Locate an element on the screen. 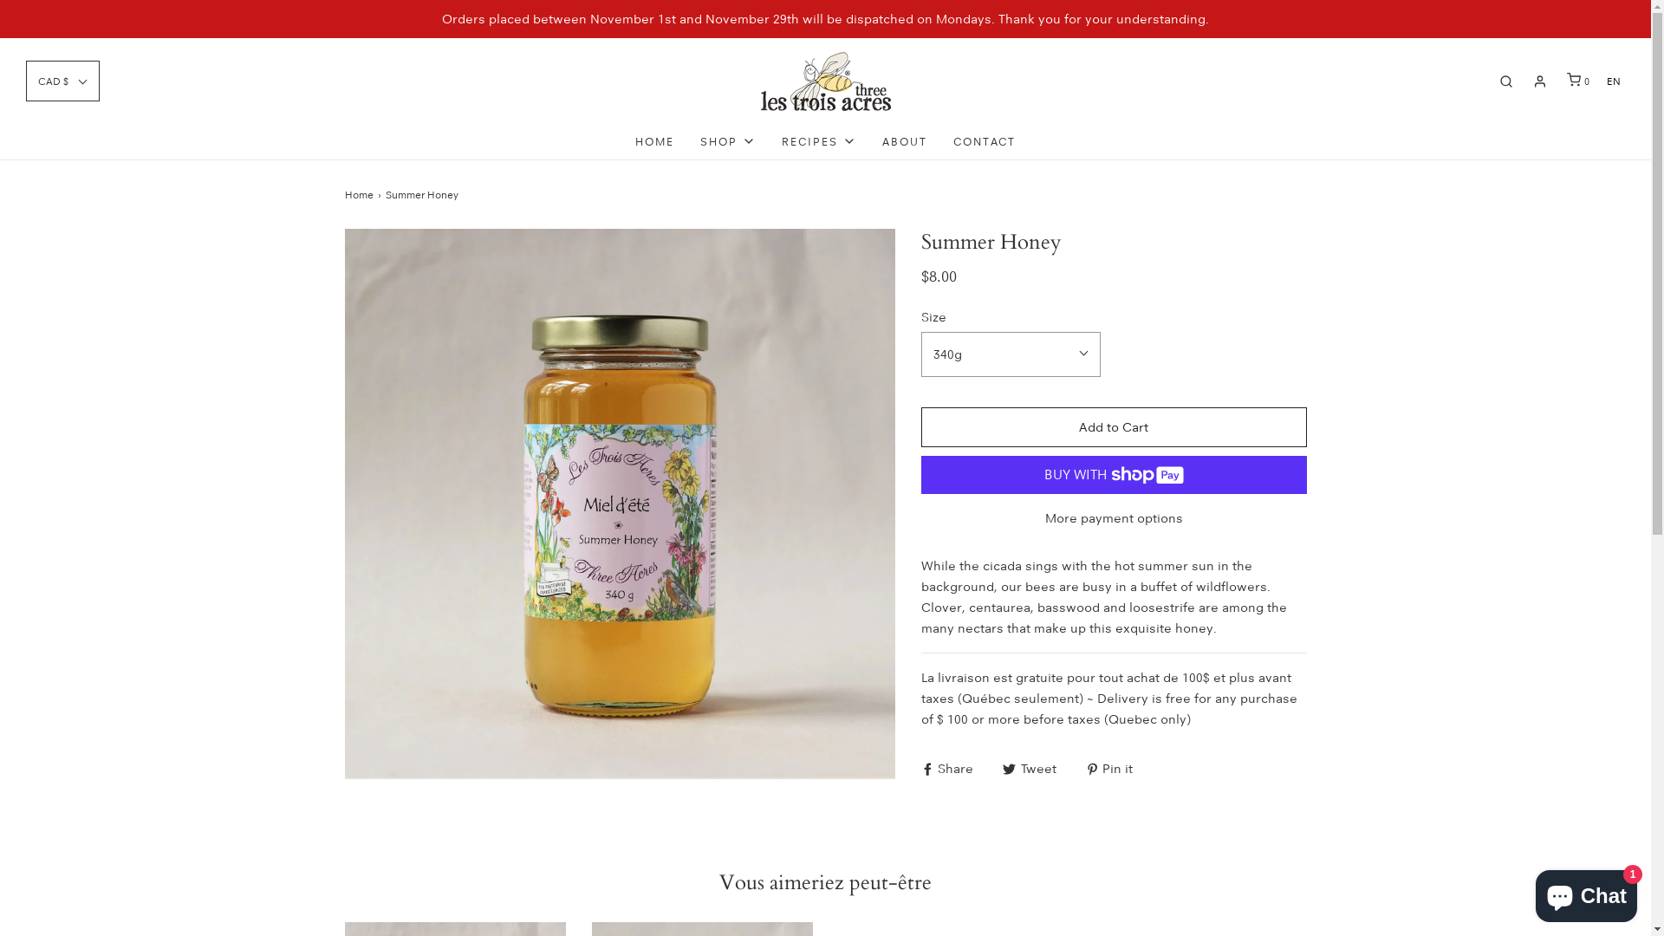  Add to Cart is located at coordinates (1113, 428).